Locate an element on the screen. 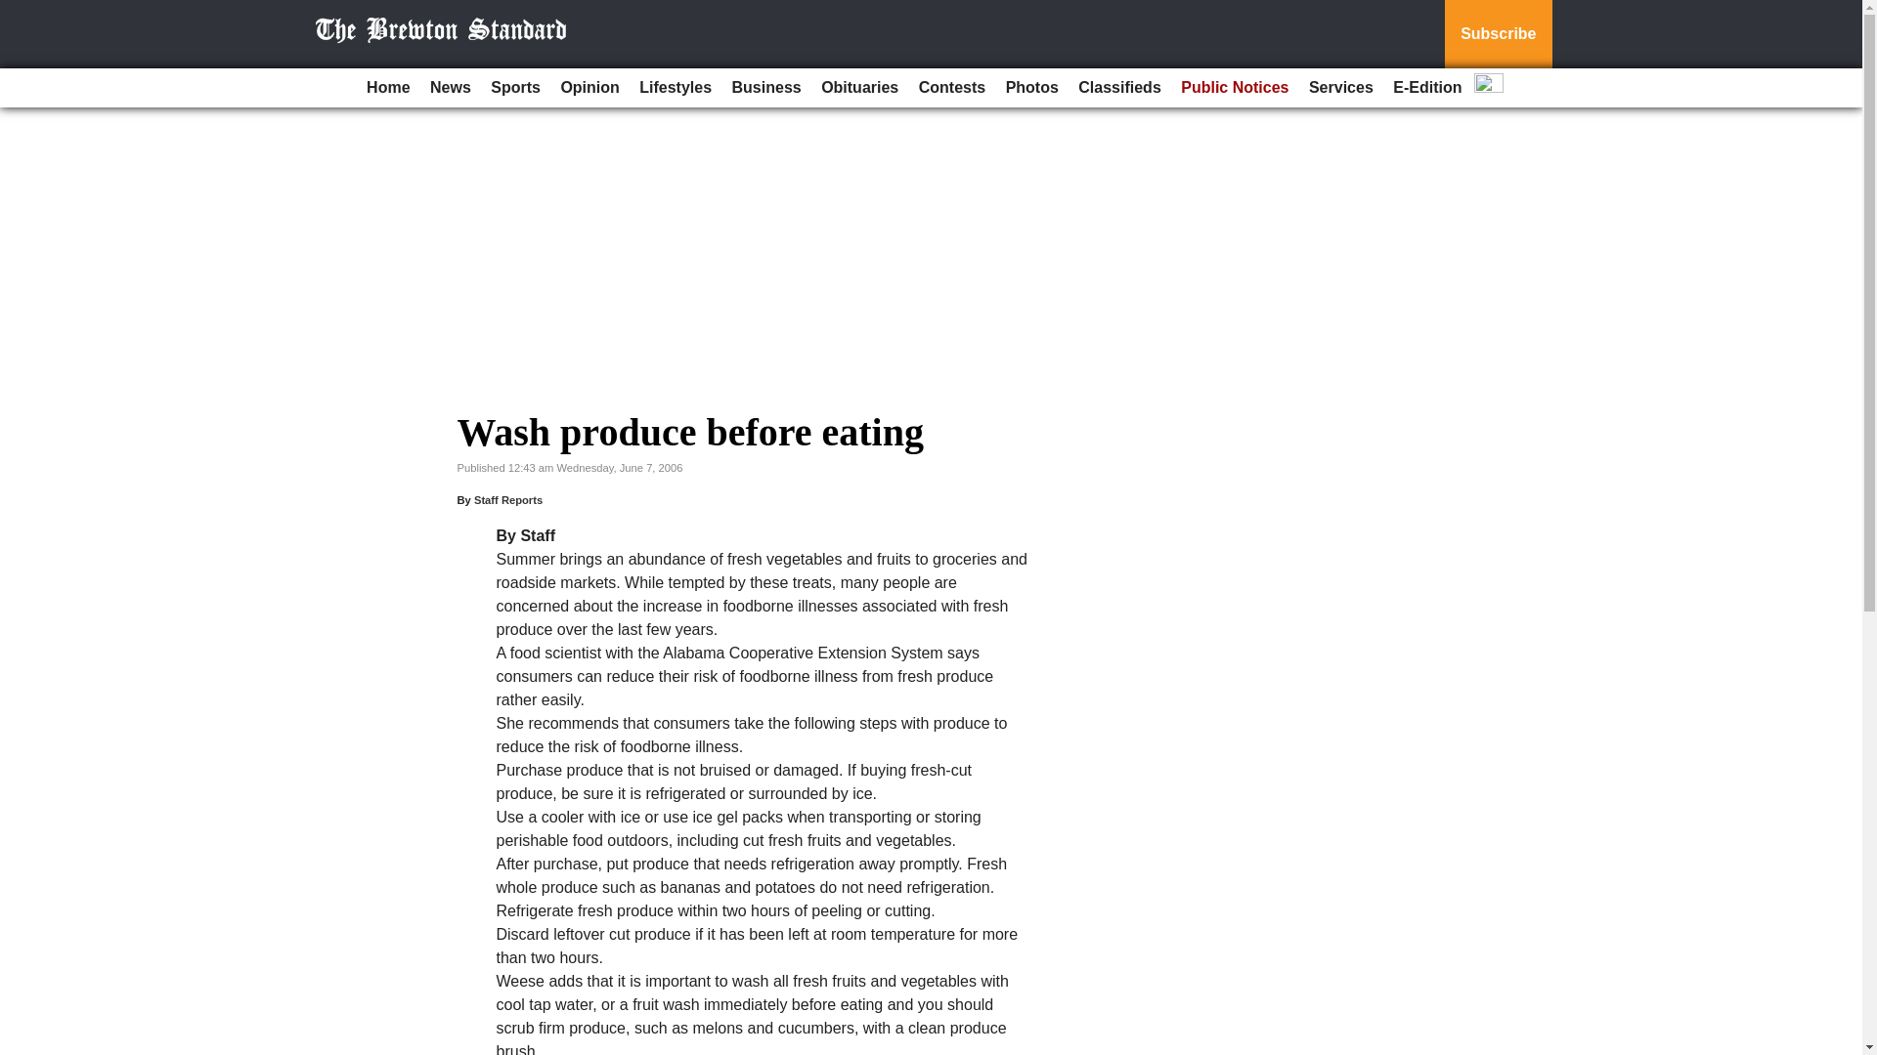 This screenshot has width=1877, height=1055. Public Notices is located at coordinates (1235, 88).